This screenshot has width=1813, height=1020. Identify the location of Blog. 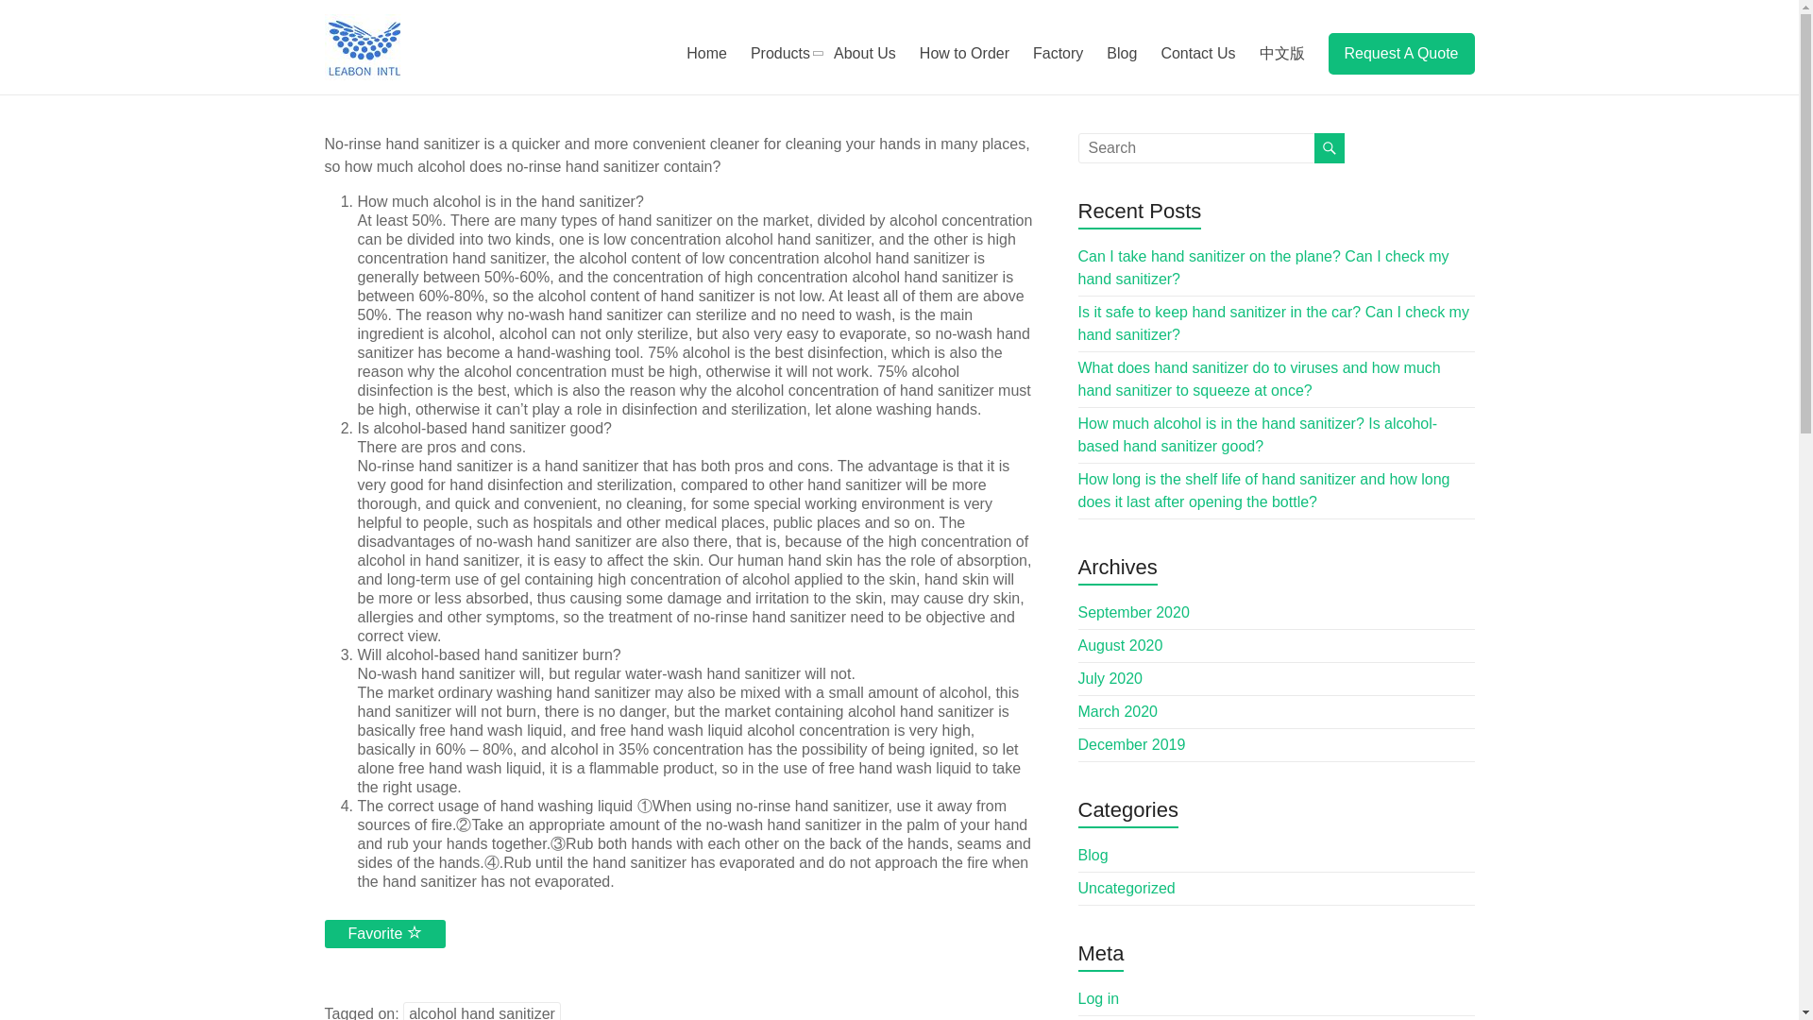
(1121, 54).